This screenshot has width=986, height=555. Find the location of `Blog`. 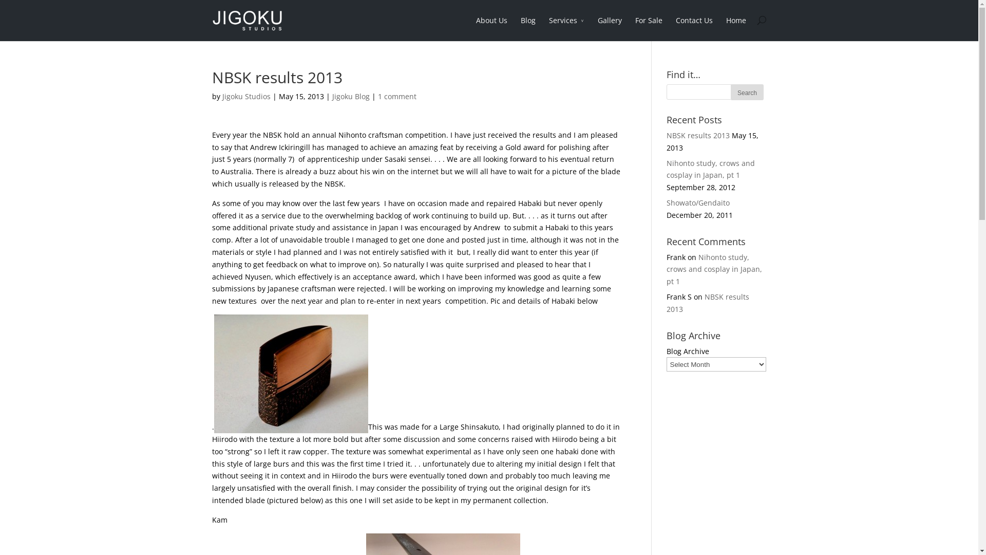

Blog is located at coordinates (528, 28).